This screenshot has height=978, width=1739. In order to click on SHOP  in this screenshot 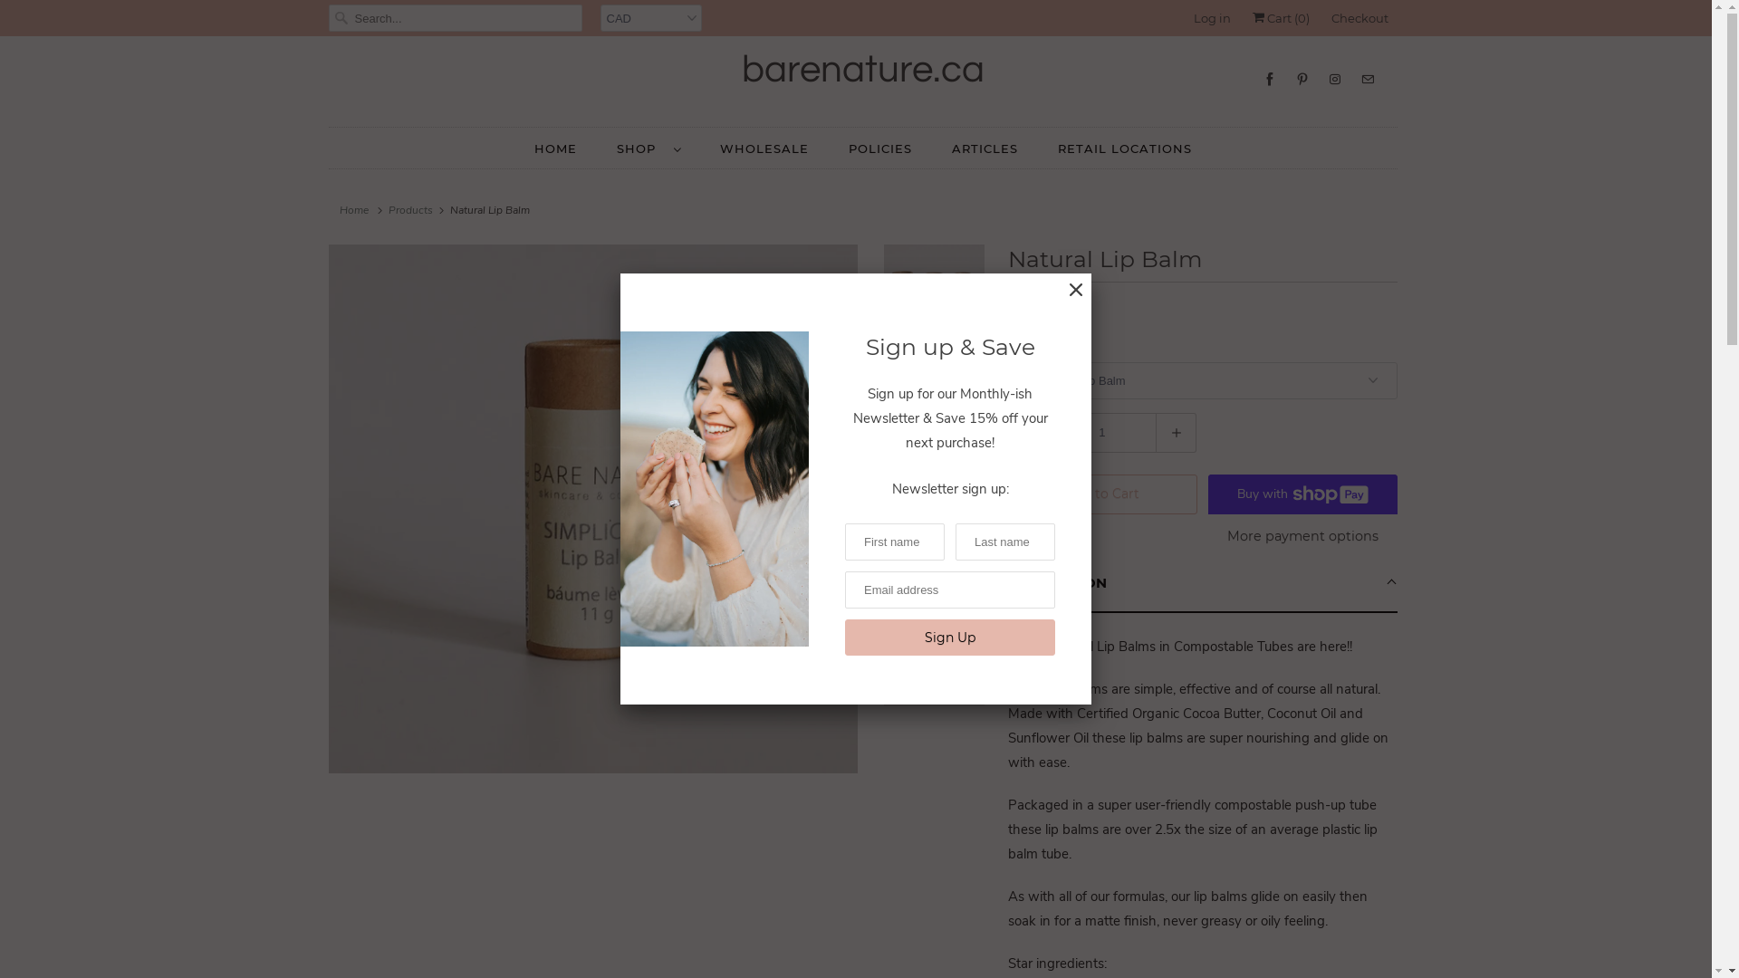, I will do `click(648, 149)`.